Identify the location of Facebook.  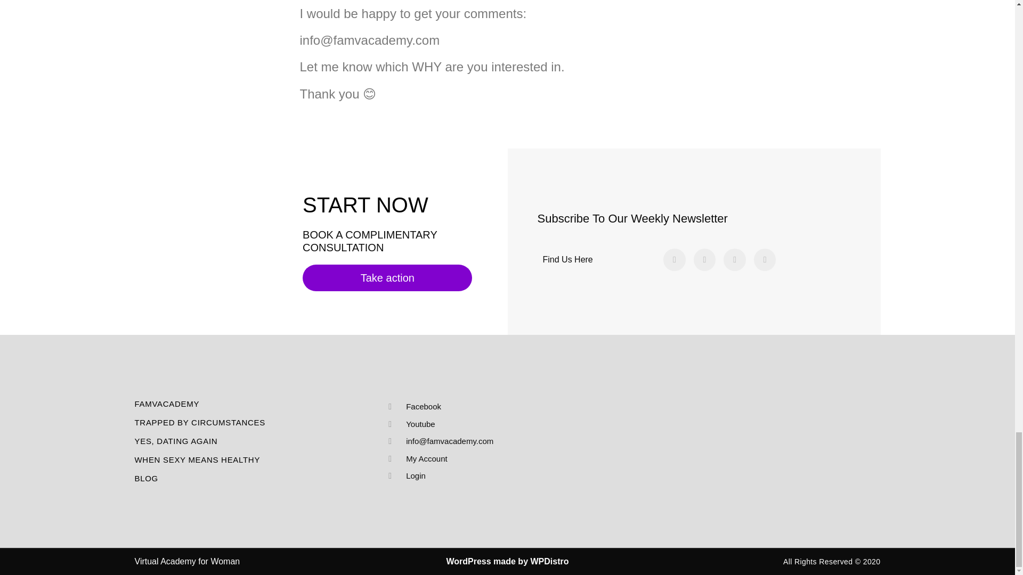
(502, 407).